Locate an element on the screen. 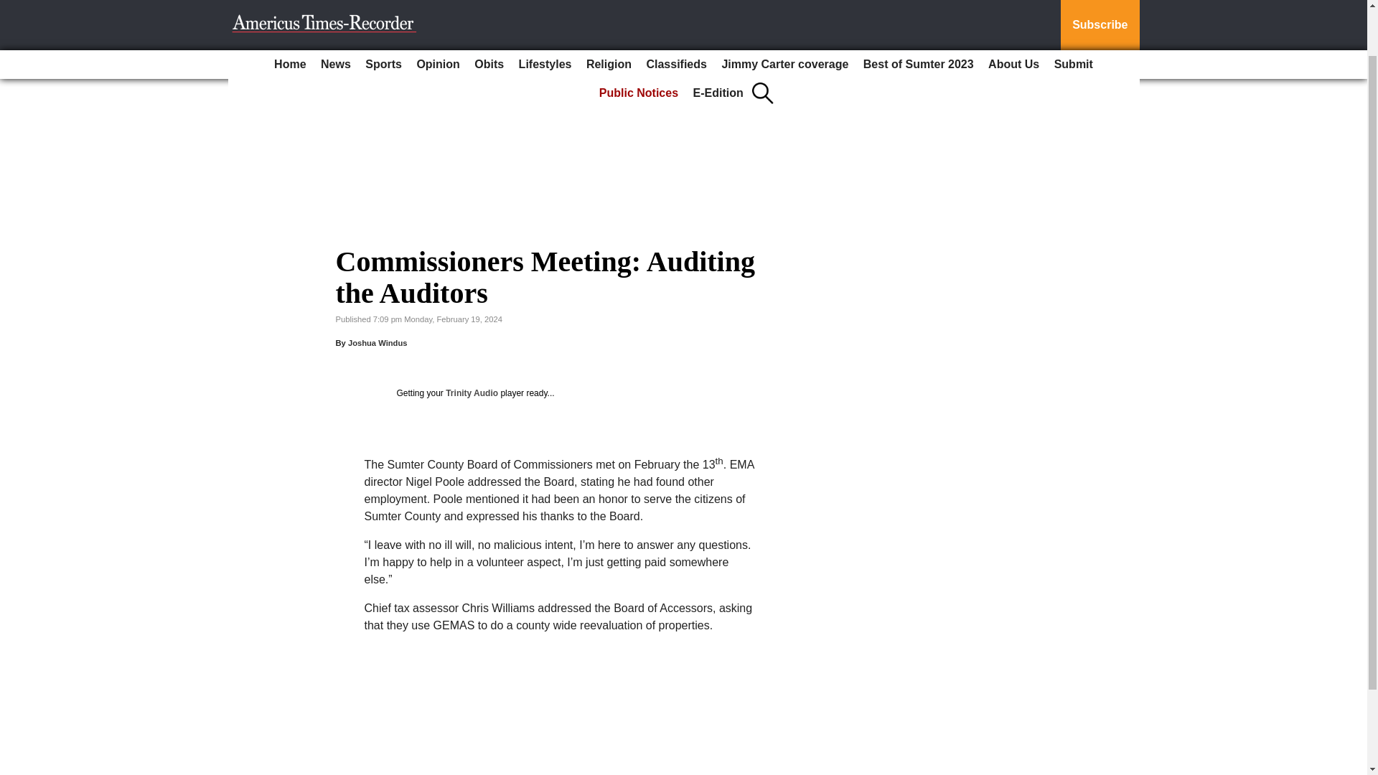  E-Edition is located at coordinates (718, 37).